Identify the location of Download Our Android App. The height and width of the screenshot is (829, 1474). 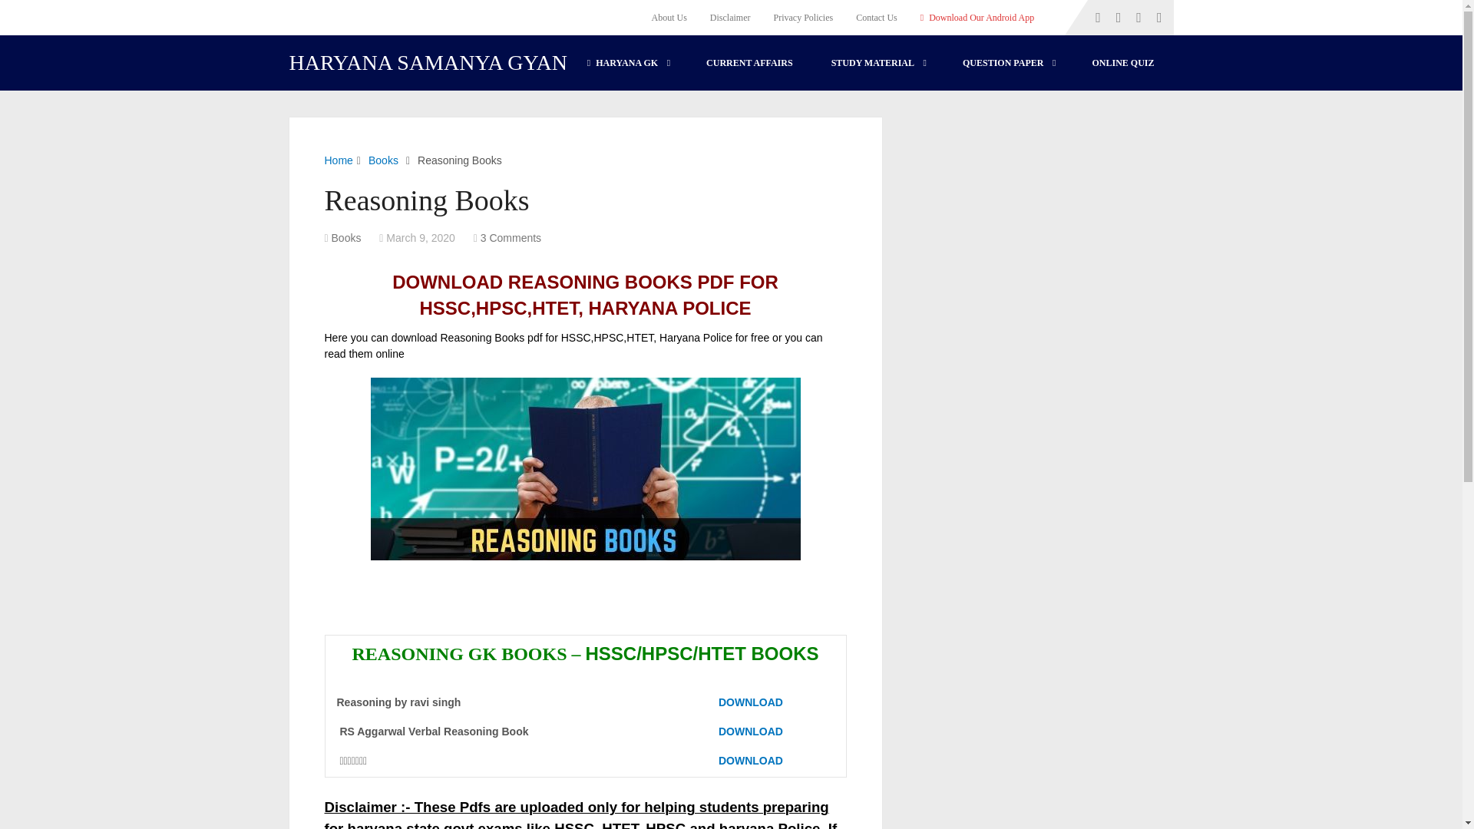
(977, 17).